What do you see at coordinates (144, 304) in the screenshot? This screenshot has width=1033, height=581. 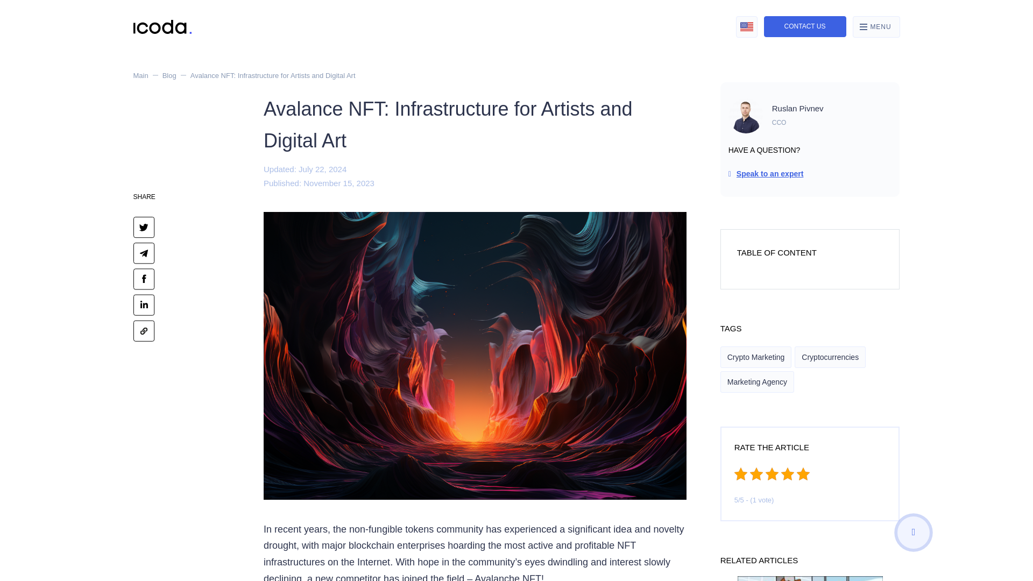 I see `Share on Linkedin` at bounding box center [144, 304].